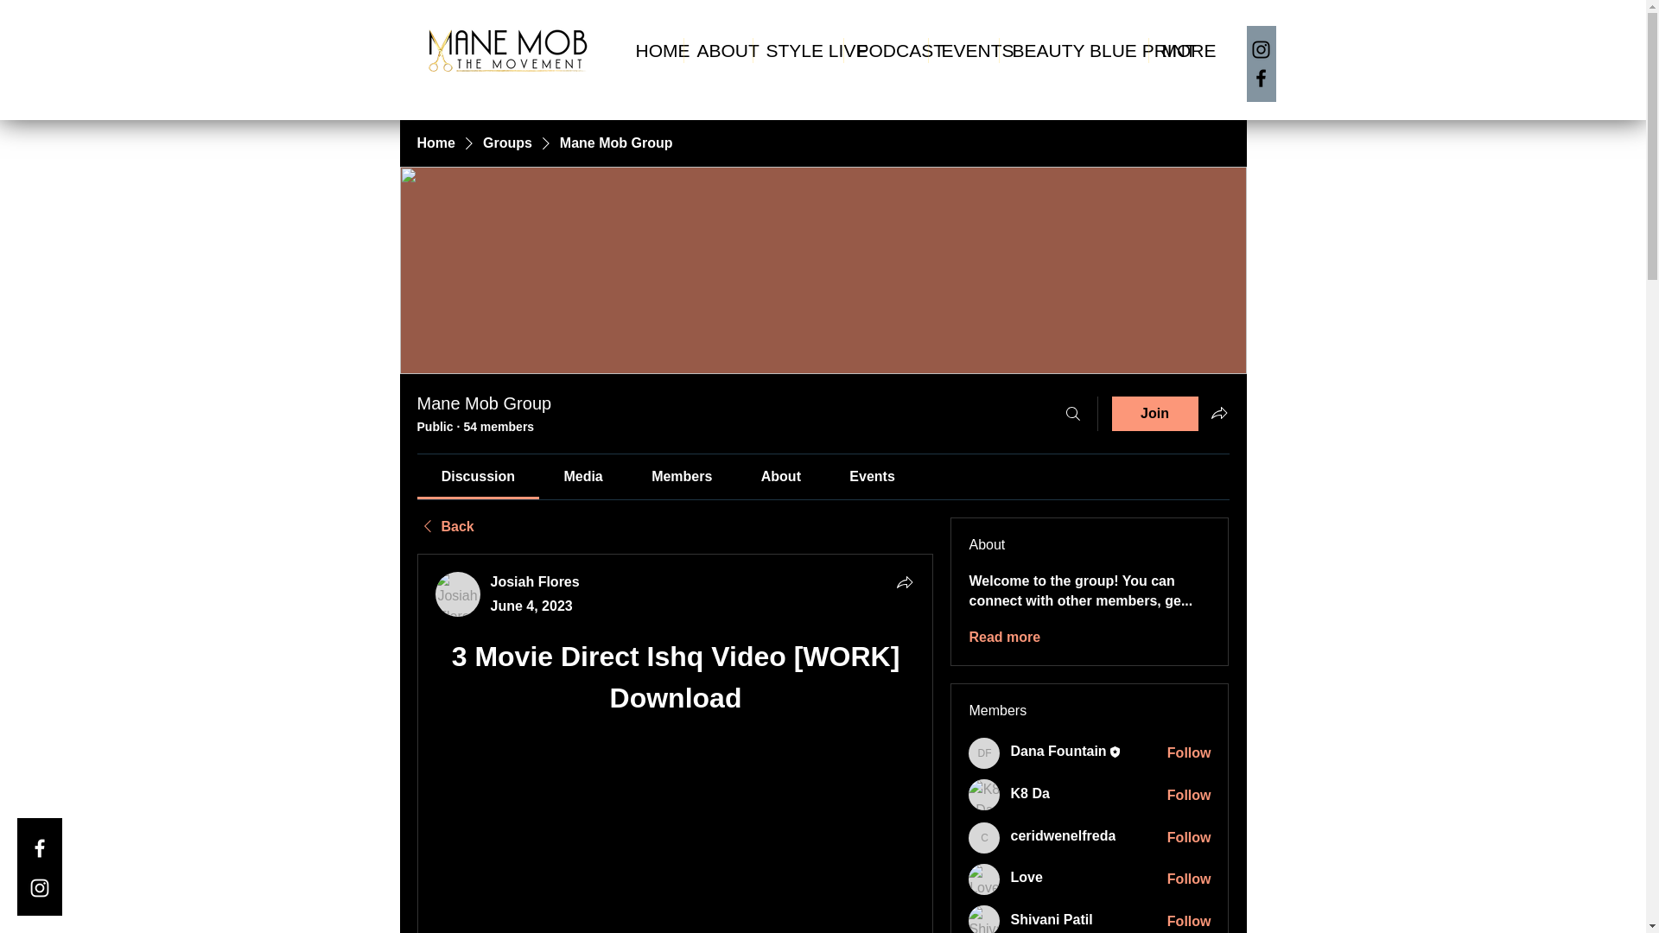 The height and width of the screenshot is (933, 1659). I want to click on ceridwenelfreda, so click(1063, 835).